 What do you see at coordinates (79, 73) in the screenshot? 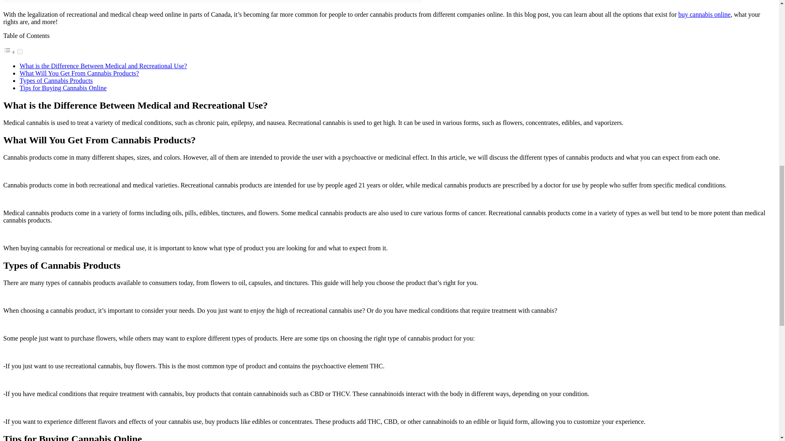
I see `What Will You Get From Cannabis Products?` at bounding box center [79, 73].